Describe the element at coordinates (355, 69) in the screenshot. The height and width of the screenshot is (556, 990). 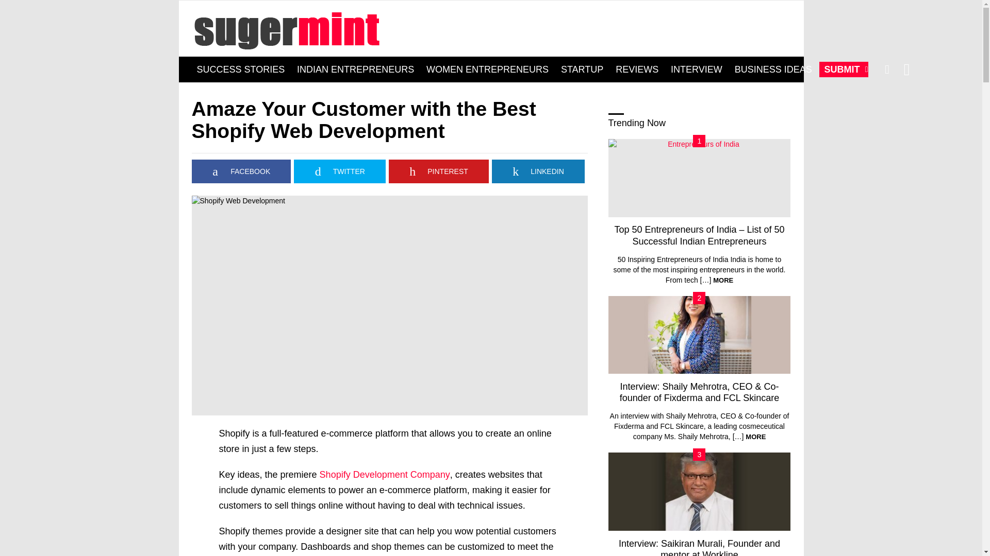
I see `INDIAN ENTREPRENEURS` at that location.